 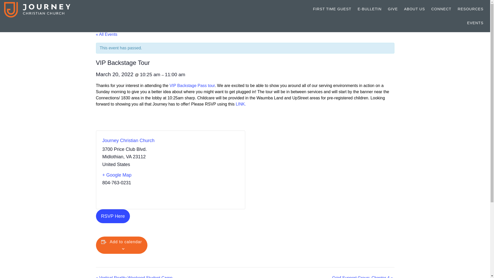 I want to click on JOURNEY CHRISTIAN CHURCH, so click(x=50, y=10).